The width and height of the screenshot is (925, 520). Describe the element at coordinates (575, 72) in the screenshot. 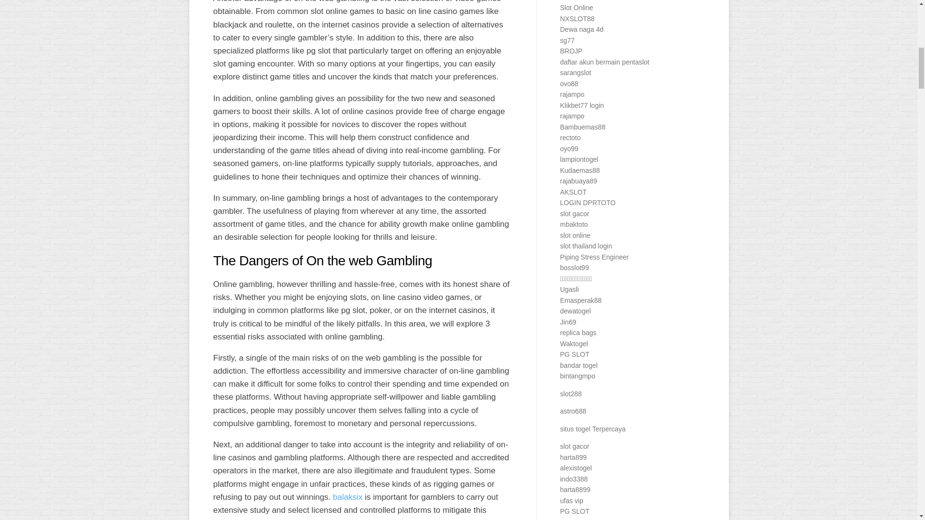

I see `sarangslot` at that location.